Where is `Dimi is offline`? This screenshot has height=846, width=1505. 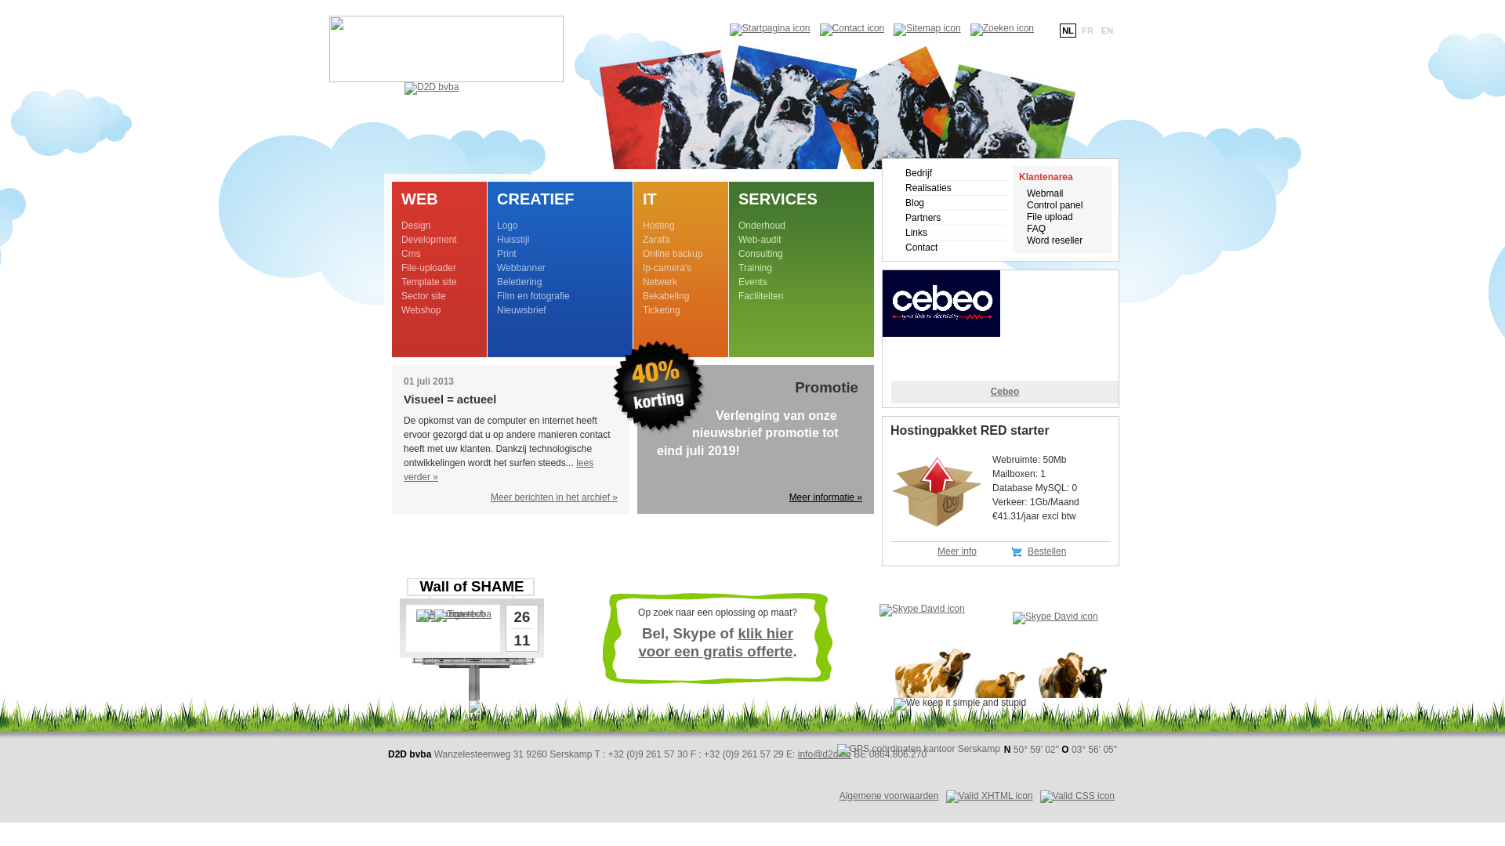 Dimi is offline is located at coordinates (1064, 628).